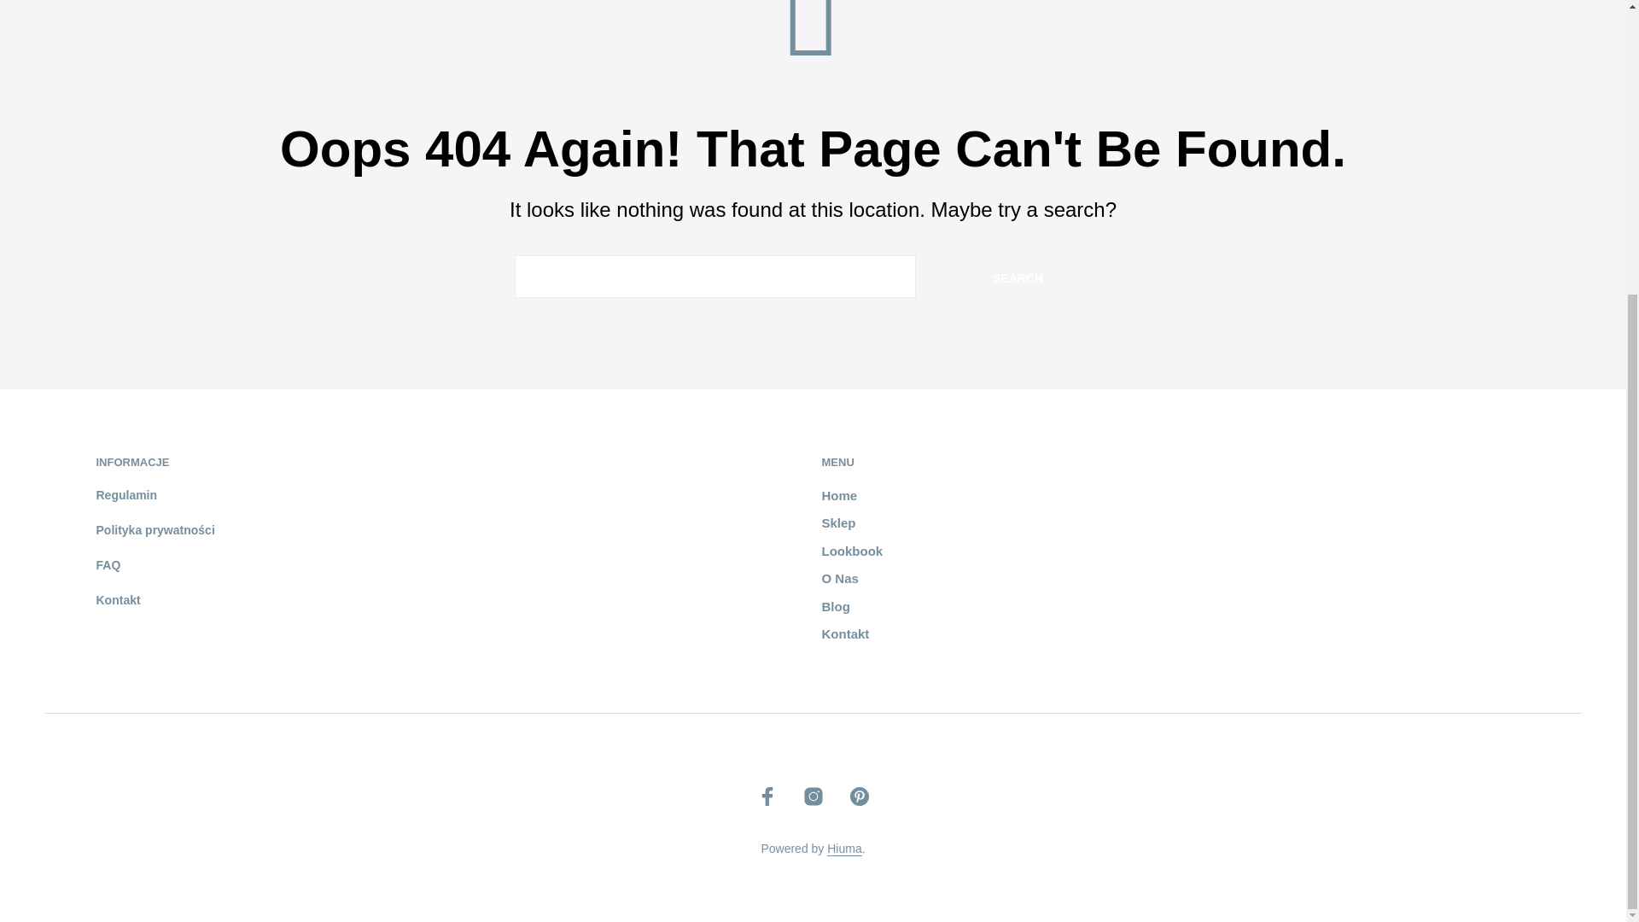 This screenshot has height=922, width=1639. I want to click on Kontakt, so click(117, 599).